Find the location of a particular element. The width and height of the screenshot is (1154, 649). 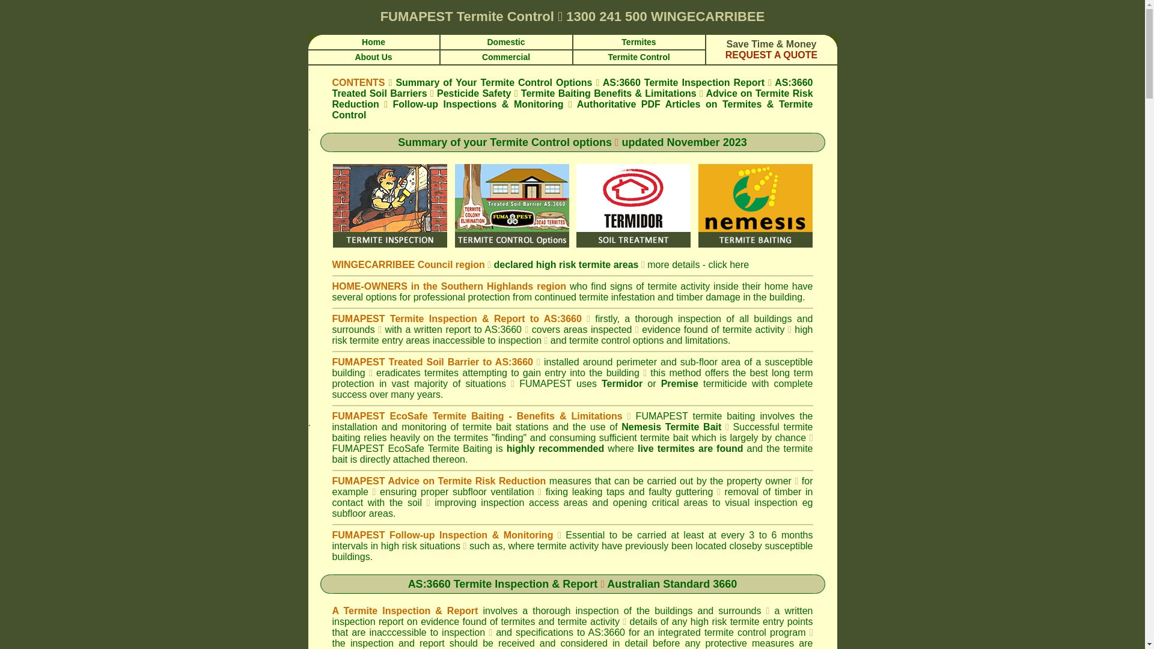

About Us is located at coordinates (373, 56).